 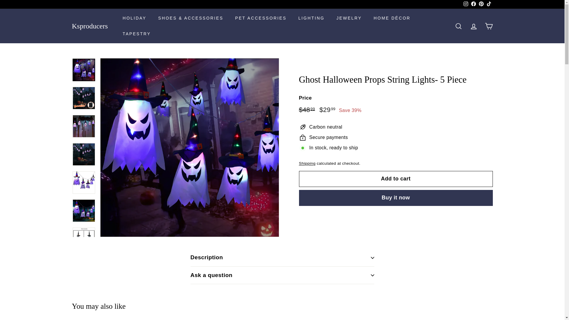 I want to click on Ksproducers, so click(x=89, y=26).